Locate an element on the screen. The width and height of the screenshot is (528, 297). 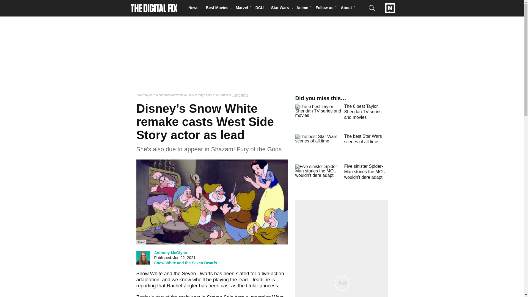
DCU is located at coordinates (261, 8).